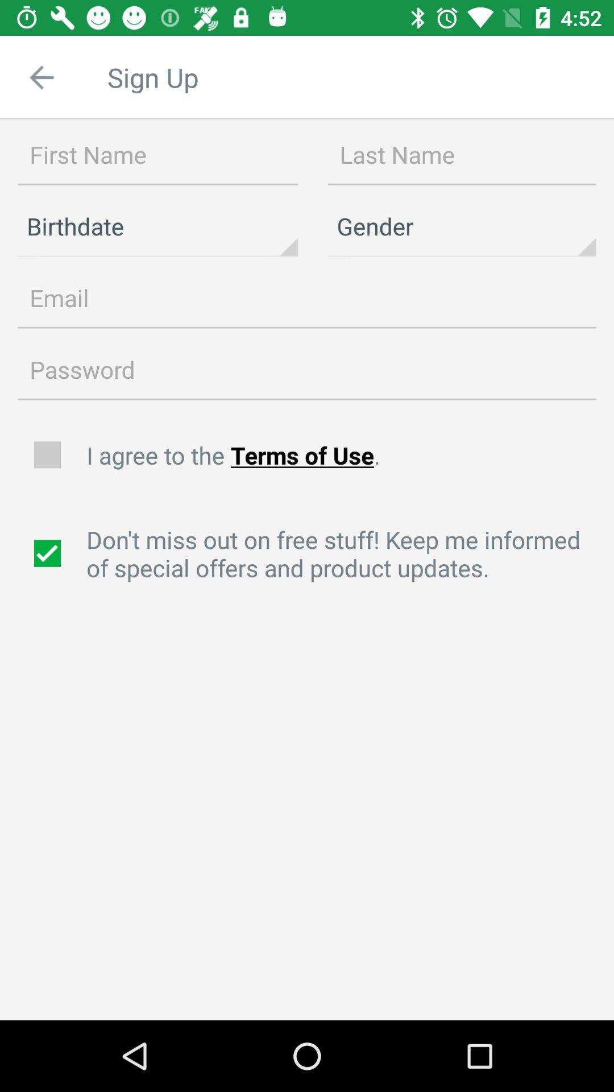 The image size is (614, 1092). What do you see at coordinates (158, 155) in the screenshot?
I see `launch the item above the birthdate item` at bounding box center [158, 155].